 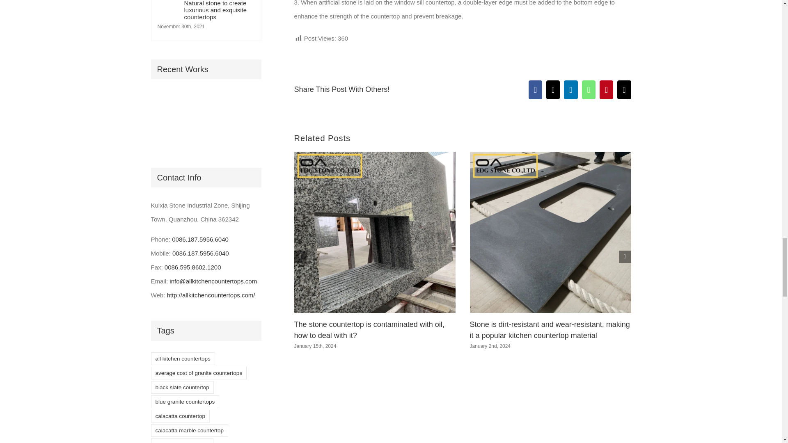 I want to click on Exclusive Urban Living, so click(x=225, y=105).